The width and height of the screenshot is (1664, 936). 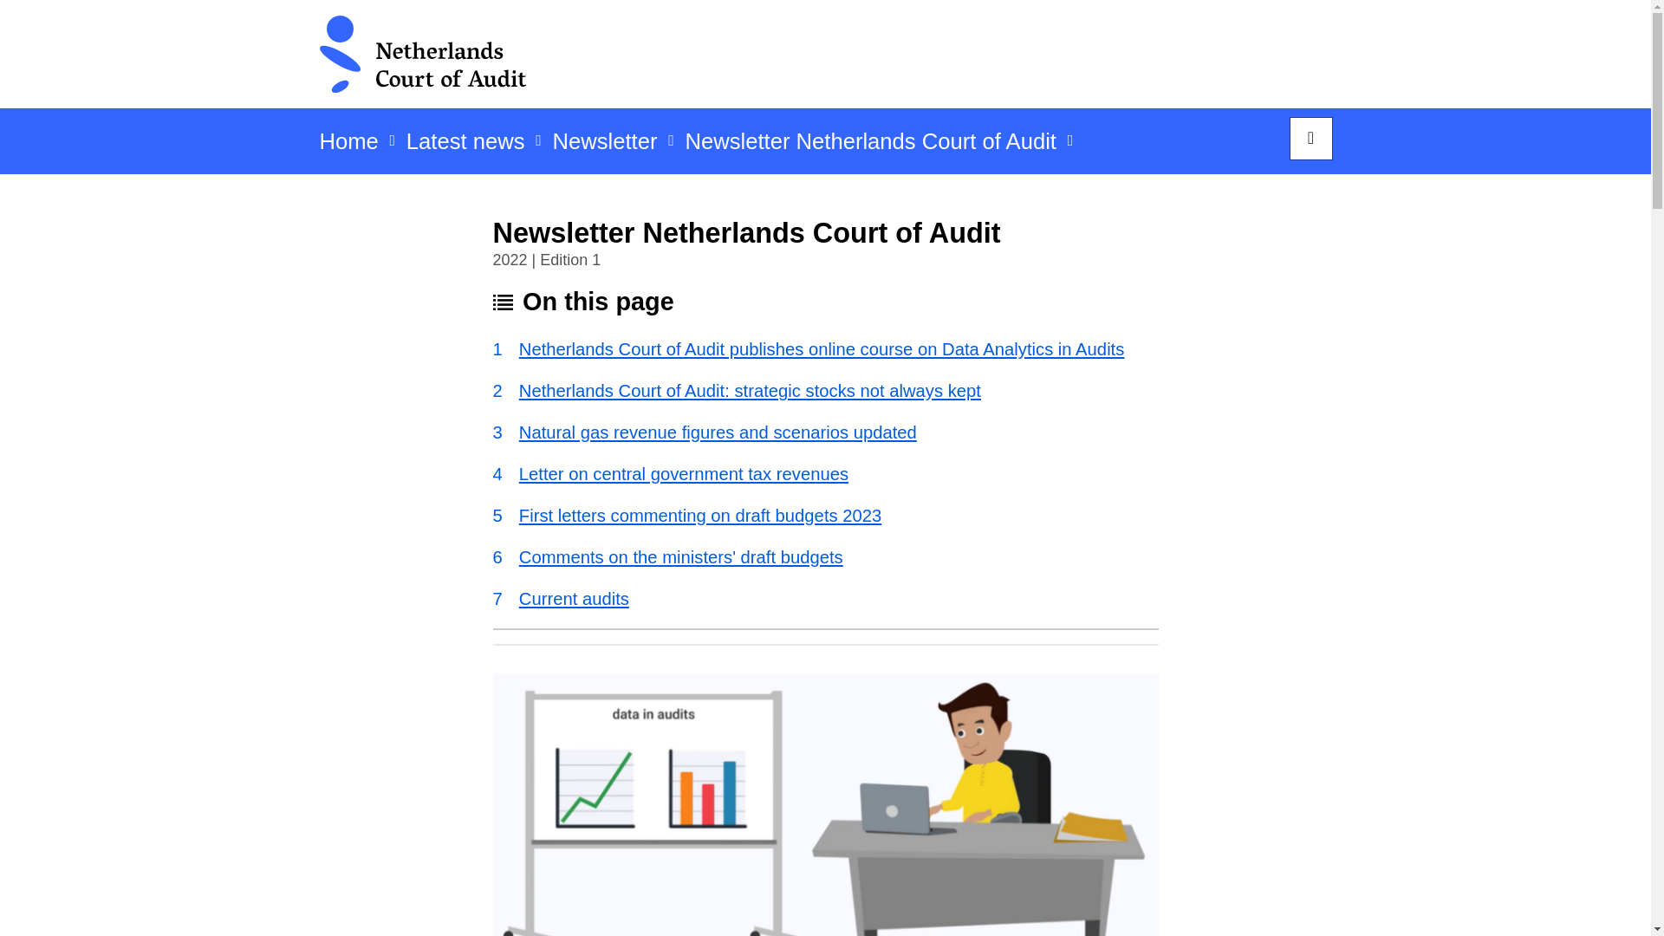 What do you see at coordinates (465, 146) in the screenshot?
I see `Latest news` at bounding box center [465, 146].